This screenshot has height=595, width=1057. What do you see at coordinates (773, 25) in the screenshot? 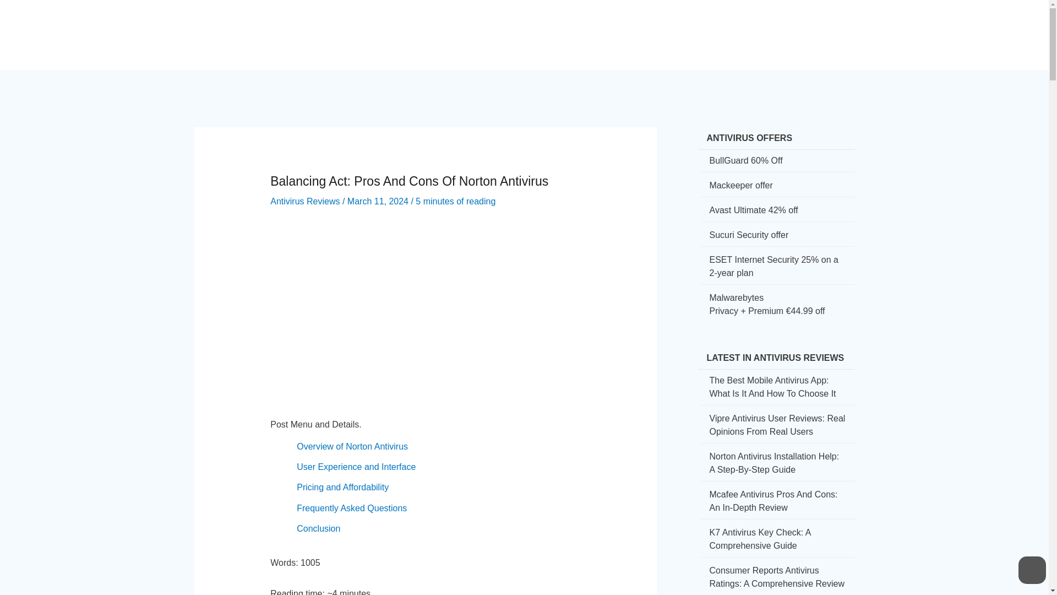
I see `10 Best` at bounding box center [773, 25].